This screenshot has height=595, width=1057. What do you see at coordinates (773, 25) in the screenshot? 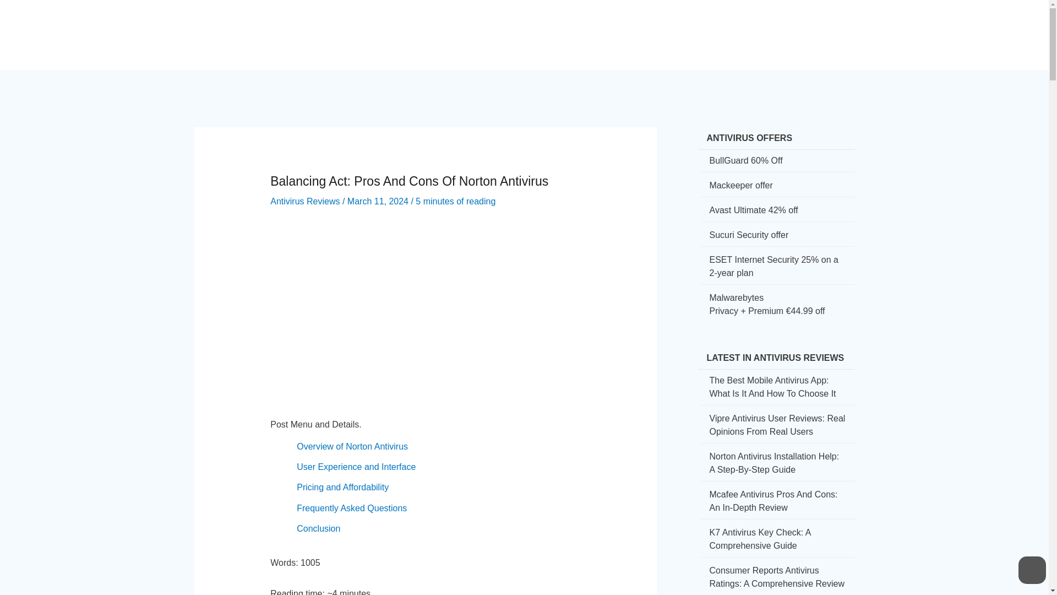
I see `10 Best` at bounding box center [773, 25].